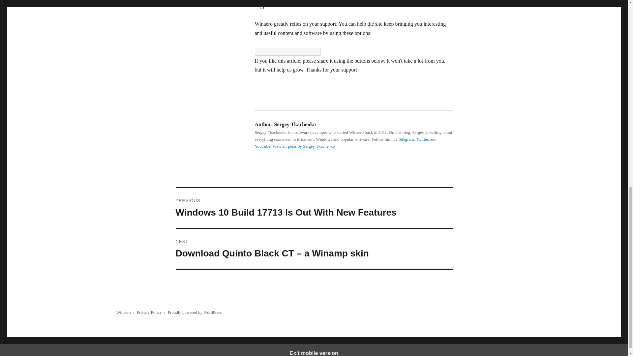 This screenshot has height=356, width=633. Describe the element at coordinates (262, 146) in the screenshot. I see `YouTube` at that location.